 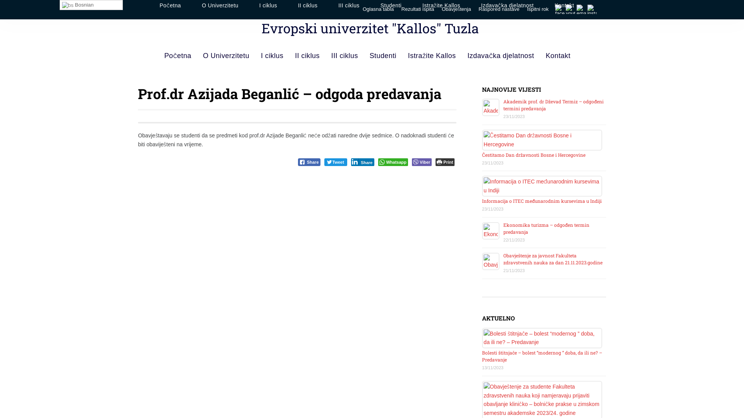 What do you see at coordinates (226, 56) in the screenshot?
I see `O Univerzitetu` at bounding box center [226, 56].